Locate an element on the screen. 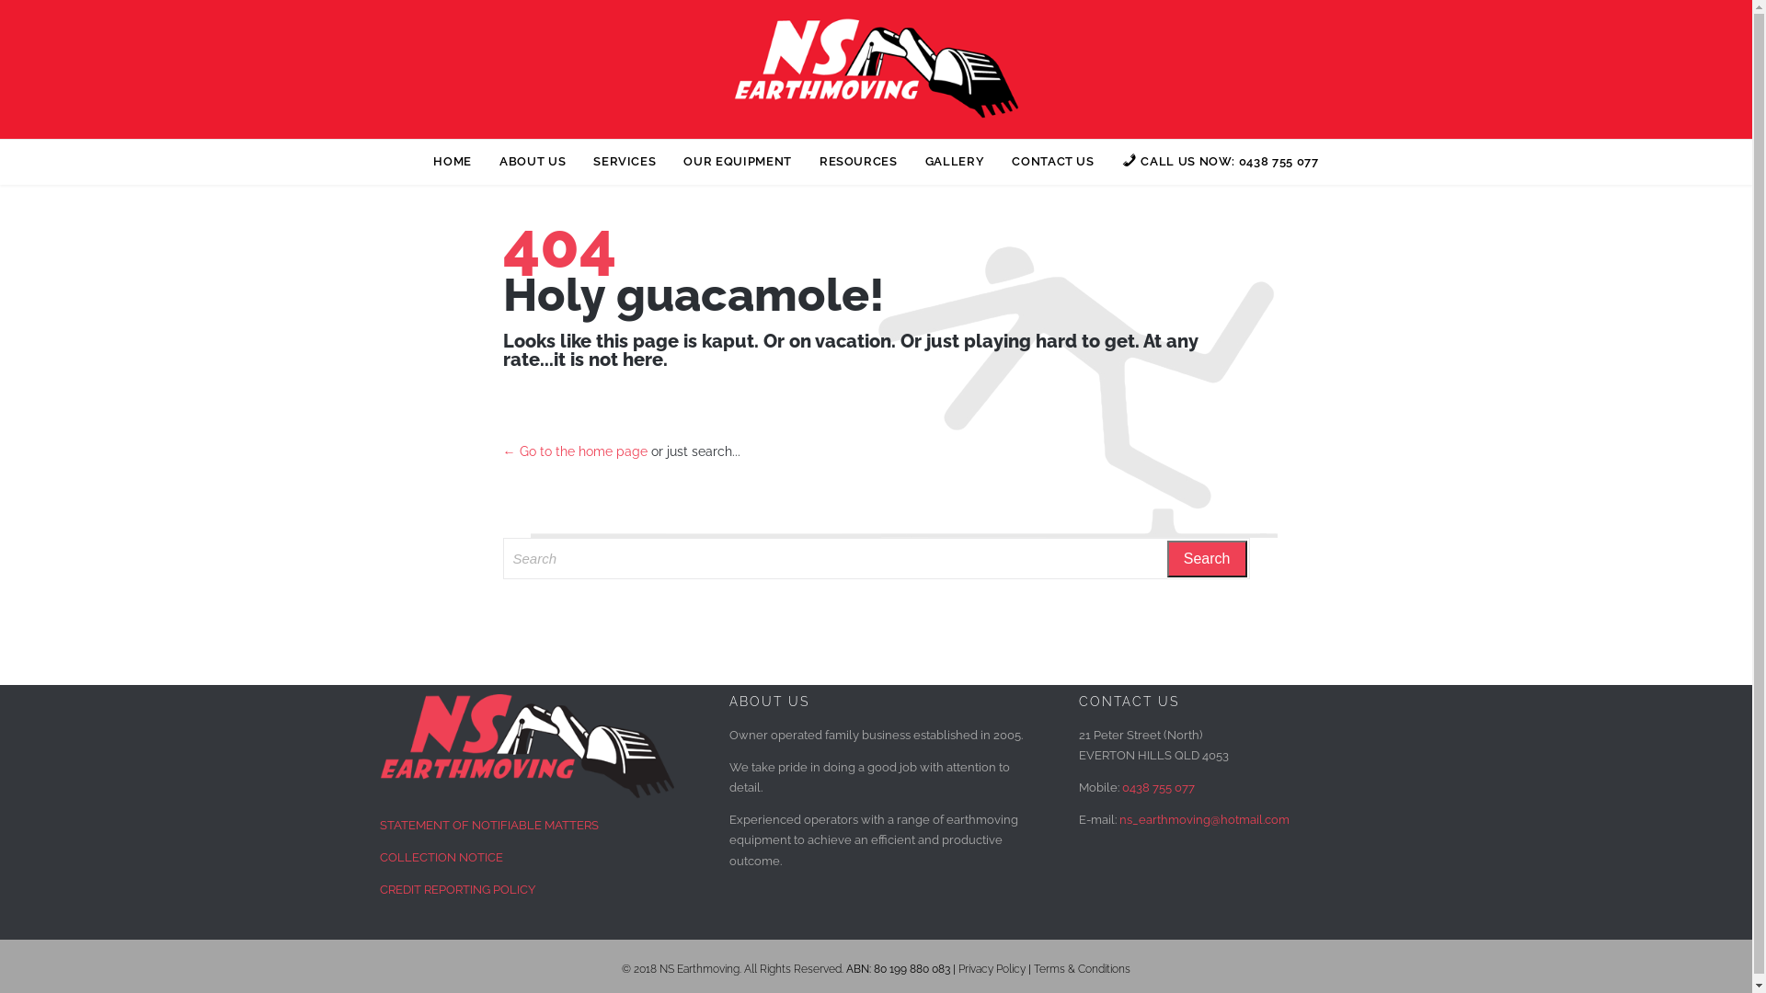 The image size is (1766, 993). Search is located at coordinates (1207, 559).